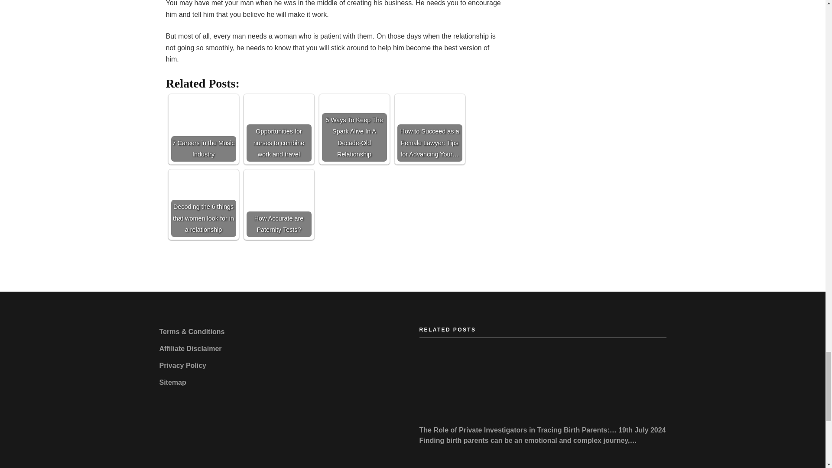  What do you see at coordinates (203, 129) in the screenshot?
I see `7 Careers in the Music Industry` at bounding box center [203, 129].